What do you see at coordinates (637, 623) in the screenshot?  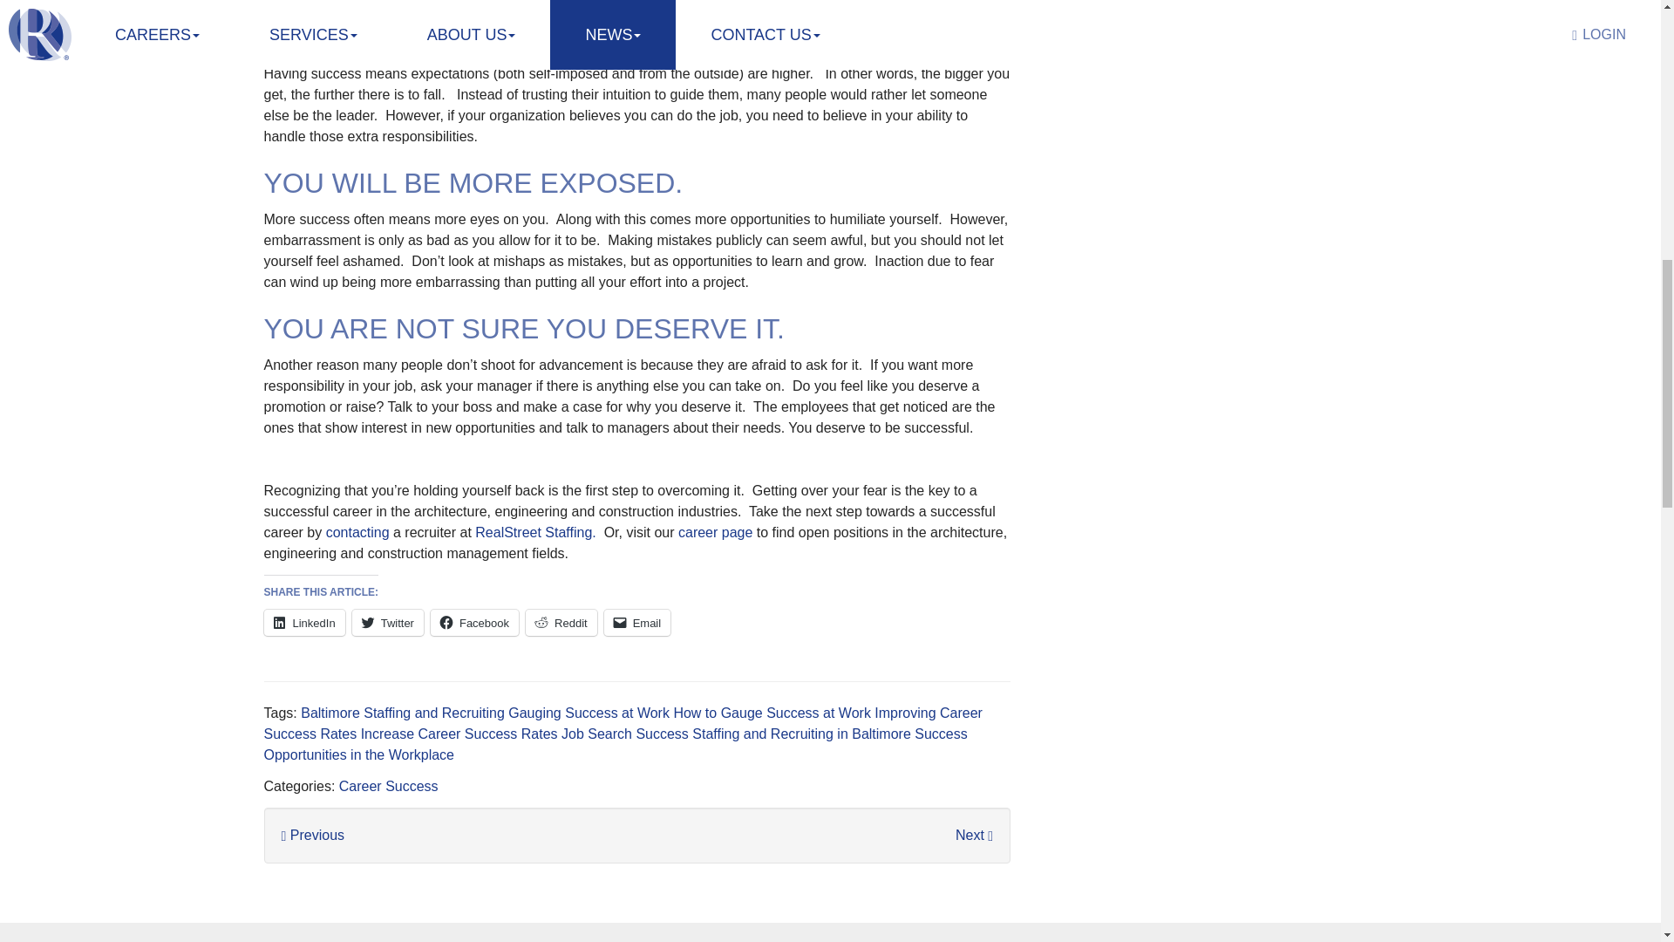 I see `Click to email a link to a friend` at bounding box center [637, 623].